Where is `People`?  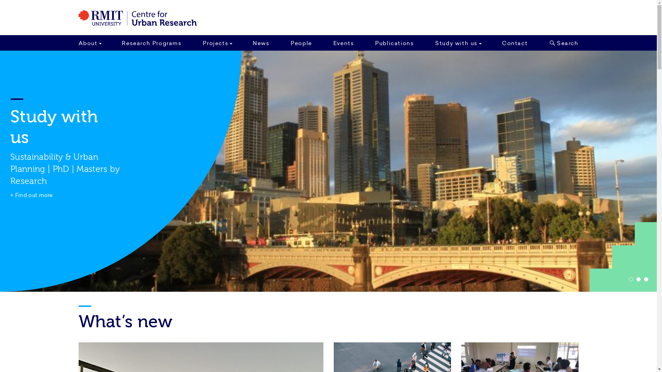
People is located at coordinates (301, 43).